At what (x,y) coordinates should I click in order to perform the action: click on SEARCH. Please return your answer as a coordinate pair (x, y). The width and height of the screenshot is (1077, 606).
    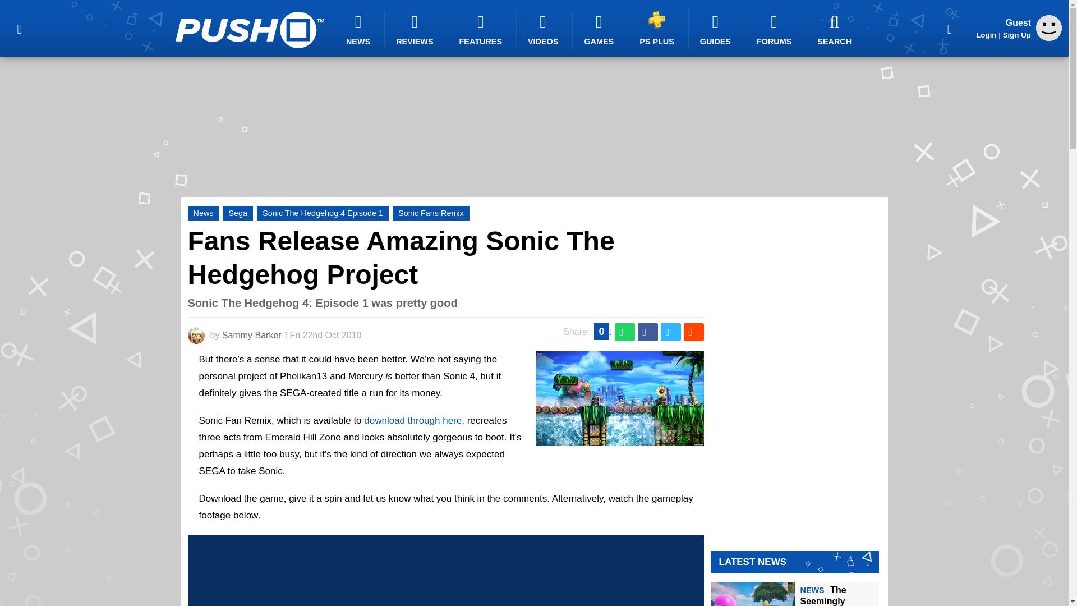
    Looking at the image, I should click on (836, 29).